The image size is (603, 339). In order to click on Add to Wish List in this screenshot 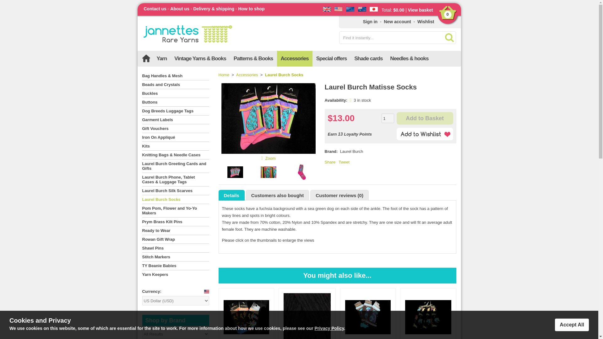, I will do `click(424, 134)`.